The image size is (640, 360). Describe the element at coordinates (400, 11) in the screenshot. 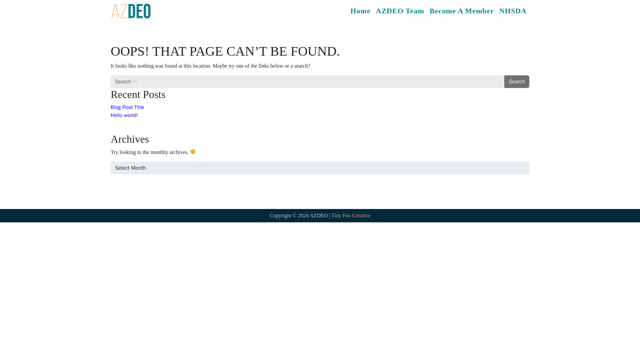

I see `AZDEO Team` at that location.